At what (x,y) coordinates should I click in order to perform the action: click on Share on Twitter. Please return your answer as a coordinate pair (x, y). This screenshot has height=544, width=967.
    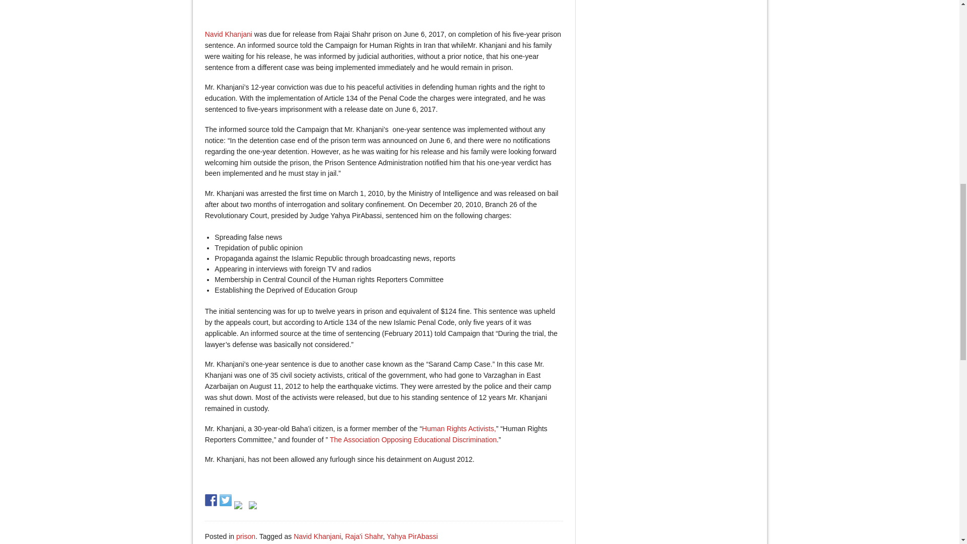
    Looking at the image, I should click on (226, 500).